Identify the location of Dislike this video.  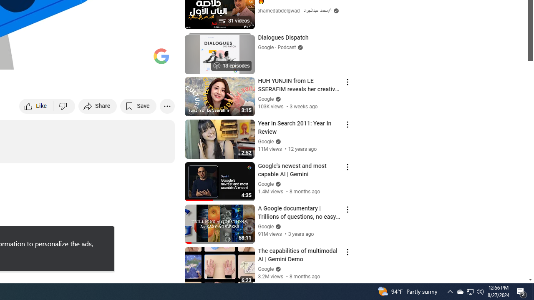
(64, 106).